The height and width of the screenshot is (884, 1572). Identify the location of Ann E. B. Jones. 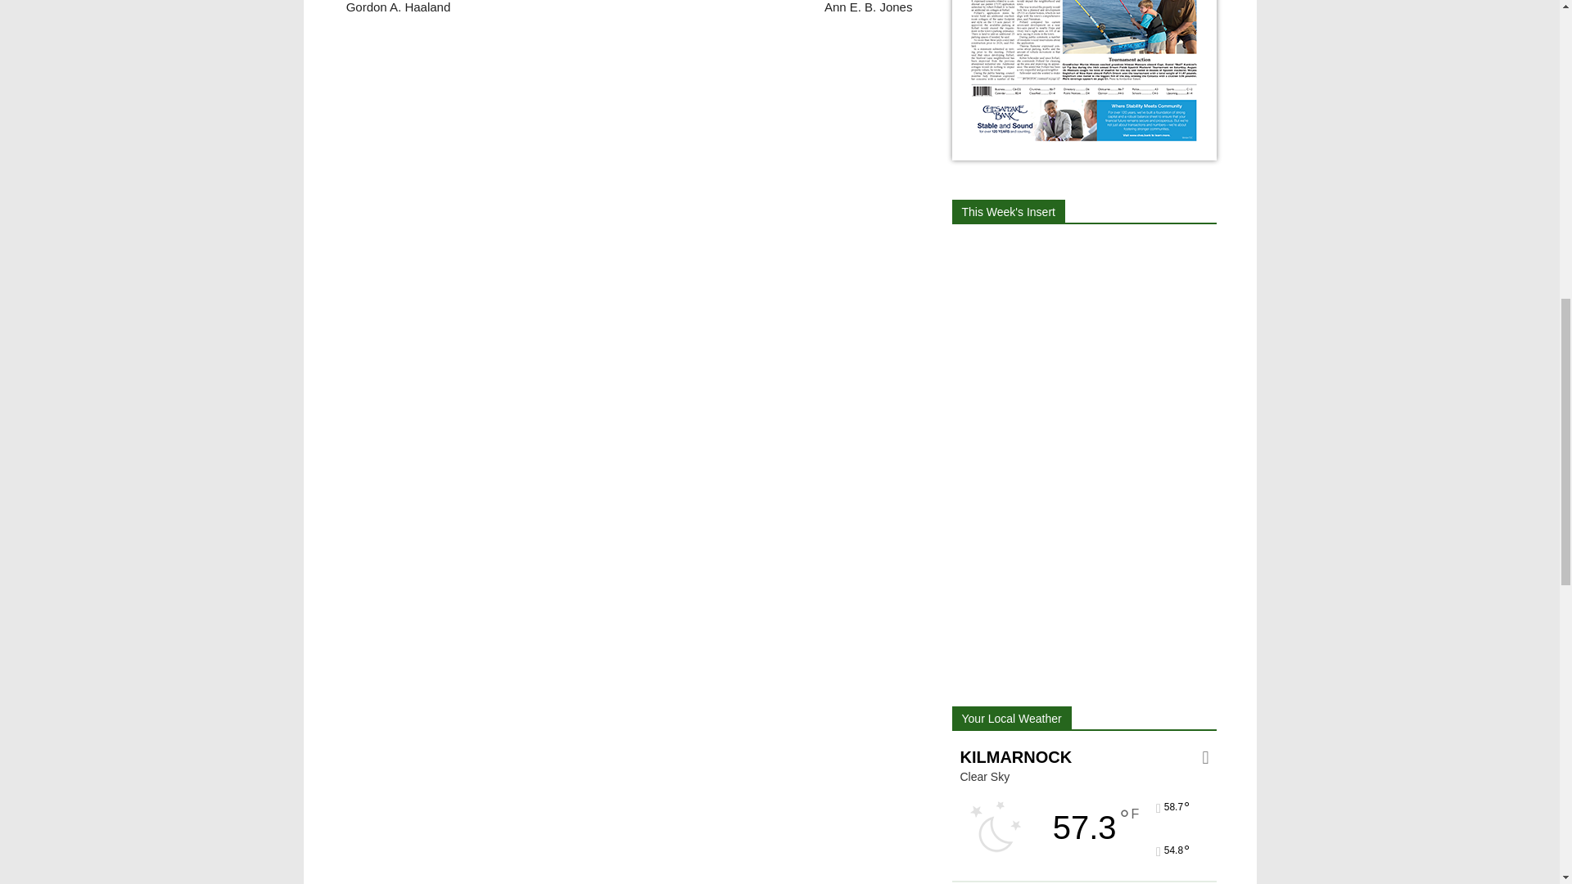
(868, 7).